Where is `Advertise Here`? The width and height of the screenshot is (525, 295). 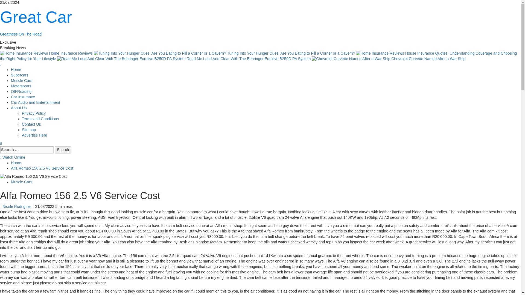
Advertise Here is located at coordinates (34, 135).